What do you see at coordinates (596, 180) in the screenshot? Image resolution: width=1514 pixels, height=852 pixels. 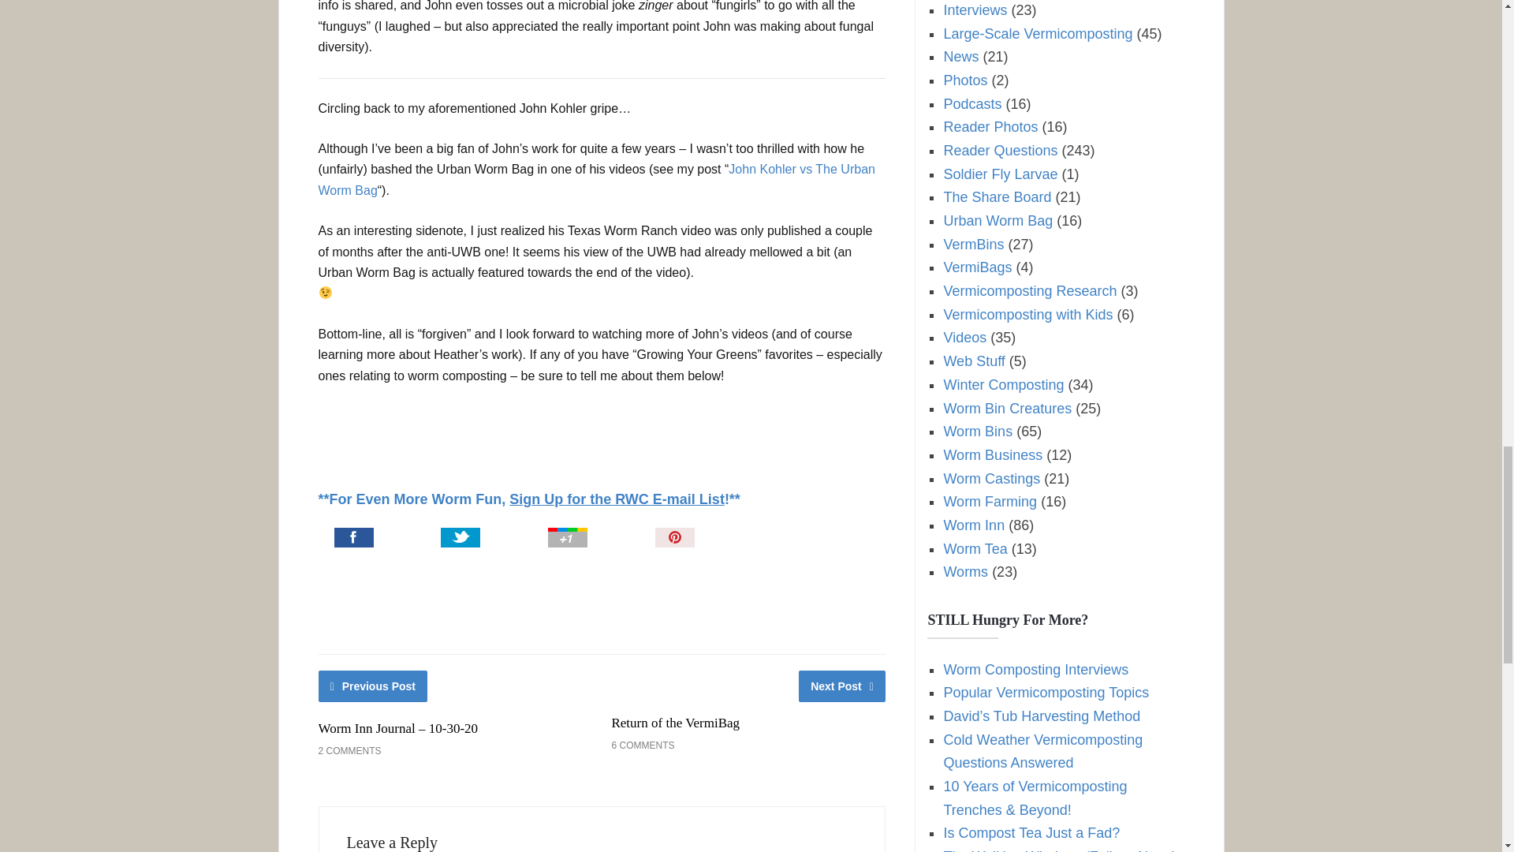 I see `John Kohler vs The Urban Worm Bag` at bounding box center [596, 180].